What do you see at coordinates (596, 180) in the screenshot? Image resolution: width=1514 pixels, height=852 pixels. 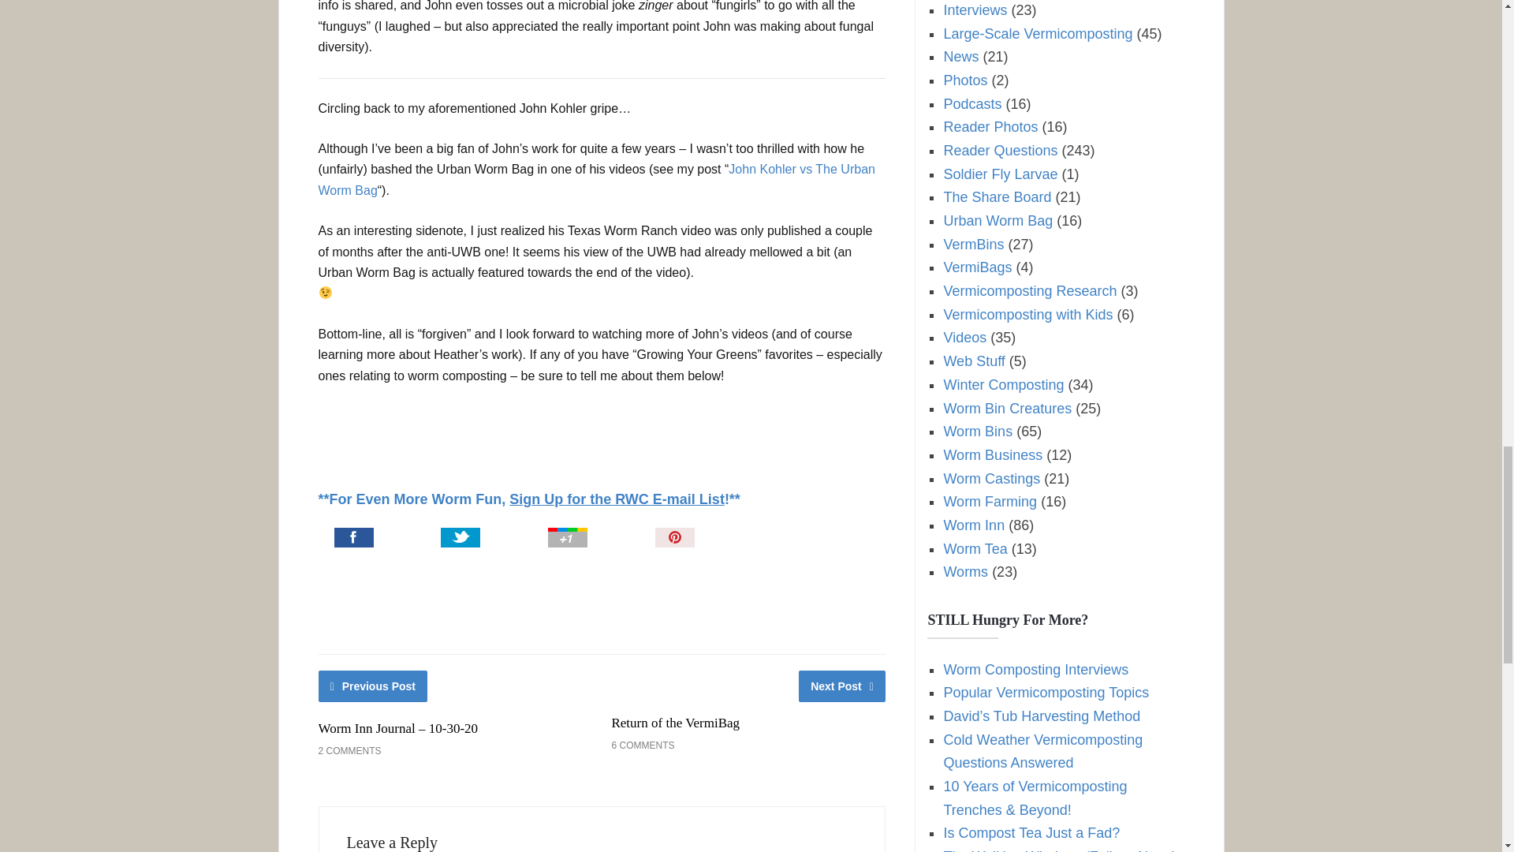 I see `John Kohler vs The Urban Worm Bag` at bounding box center [596, 180].